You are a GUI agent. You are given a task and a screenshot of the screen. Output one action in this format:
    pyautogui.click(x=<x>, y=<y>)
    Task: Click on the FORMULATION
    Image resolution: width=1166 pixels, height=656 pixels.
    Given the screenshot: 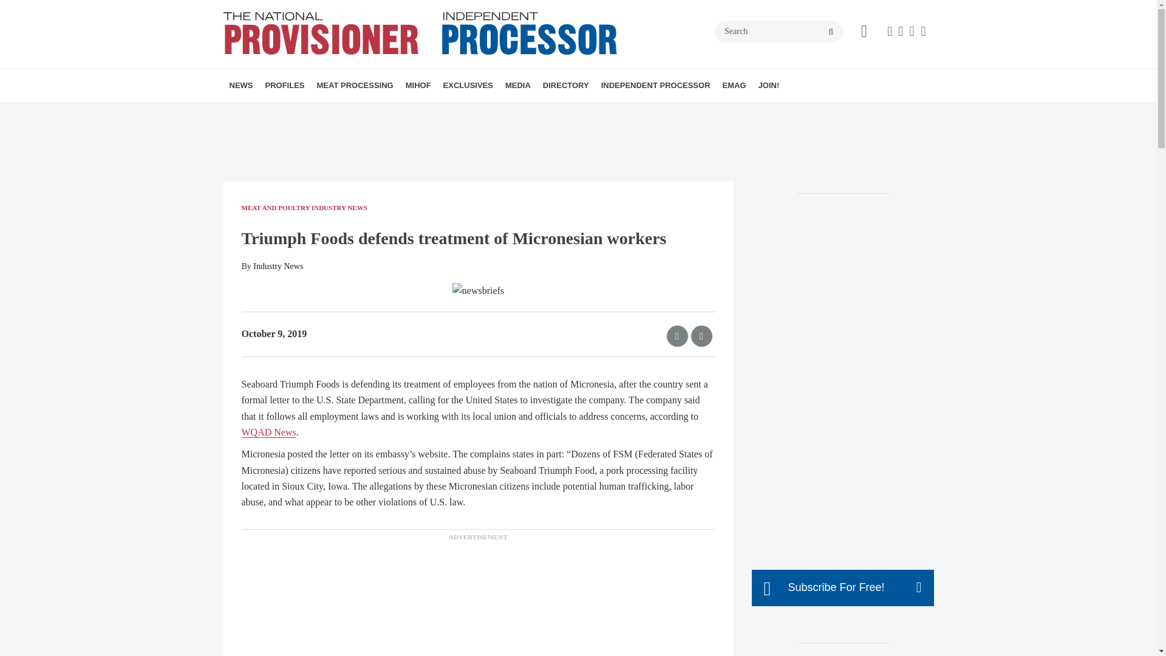 What is the action you would take?
    pyautogui.click(x=406, y=112)
    